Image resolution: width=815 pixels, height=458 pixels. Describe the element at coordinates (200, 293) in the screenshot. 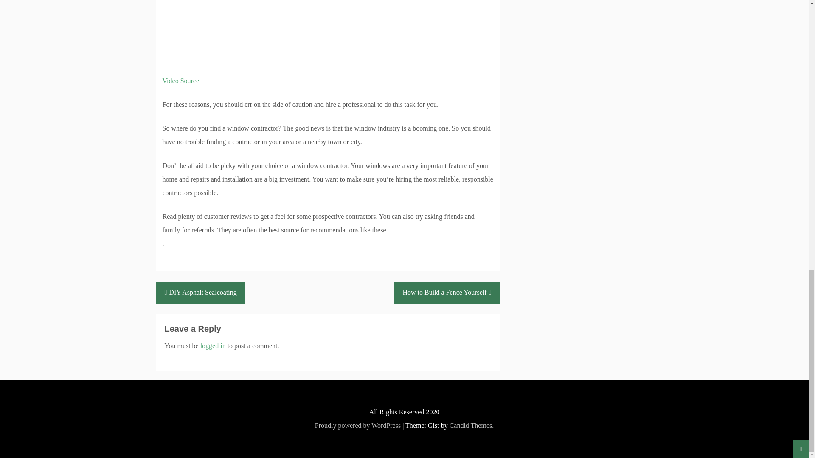

I see `DIY Asphalt Sealcoating` at that location.